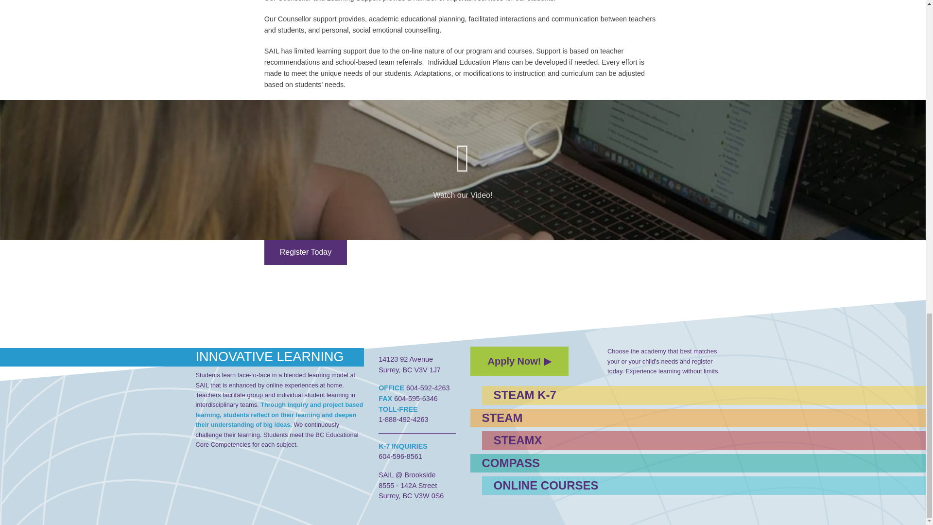 The image size is (933, 525). What do you see at coordinates (600, 463) in the screenshot?
I see `COMPASS` at bounding box center [600, 463].